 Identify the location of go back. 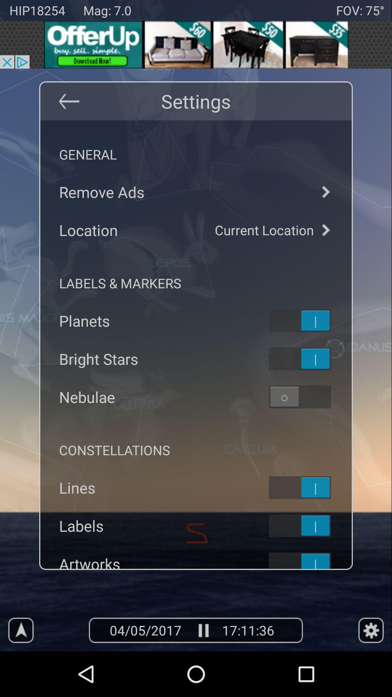
(68, 101).